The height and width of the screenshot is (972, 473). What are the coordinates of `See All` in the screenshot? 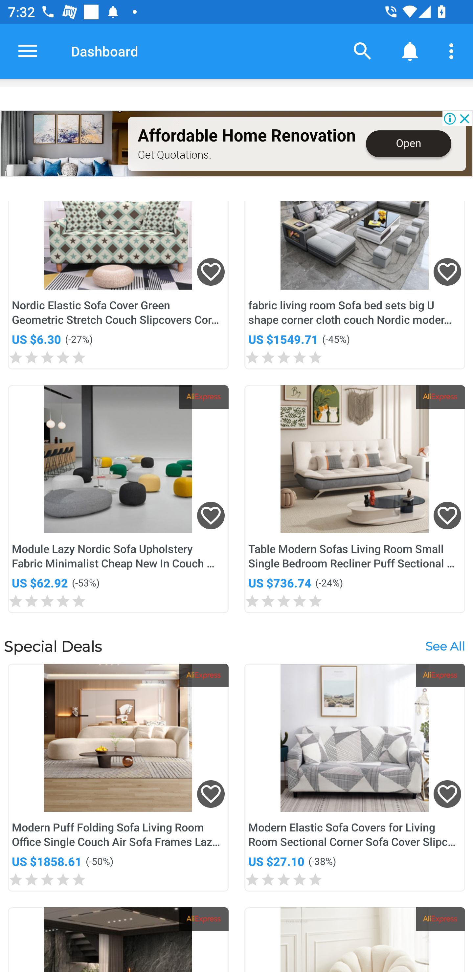 It's located at (445, 646).